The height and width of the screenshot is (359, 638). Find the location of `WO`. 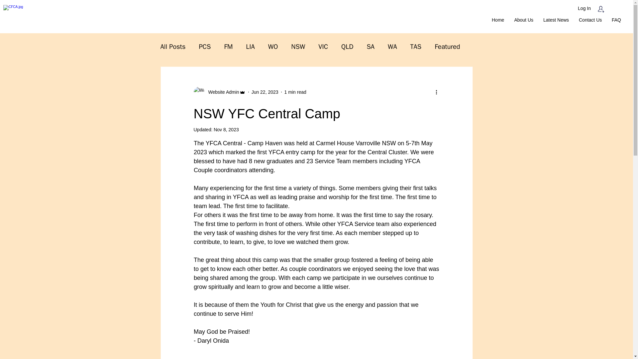

WO is located at coordinates (273, 47).